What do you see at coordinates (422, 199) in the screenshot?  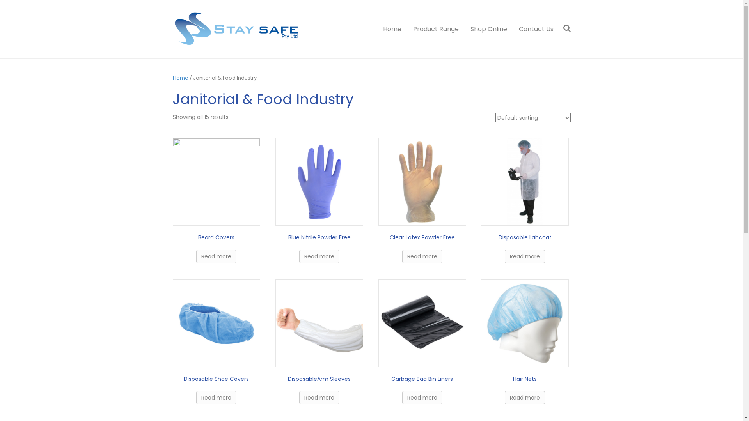 I see `Clear Latex Powder Free` at bounding box center [422, 199].